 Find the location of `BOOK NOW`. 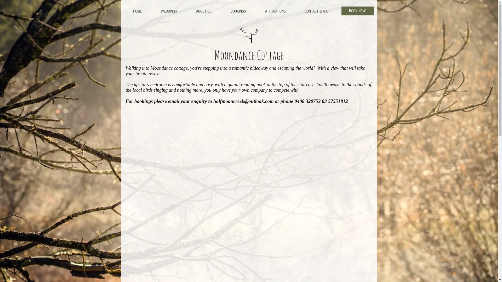

BOOK NOW is located at coordinates (358, 11).